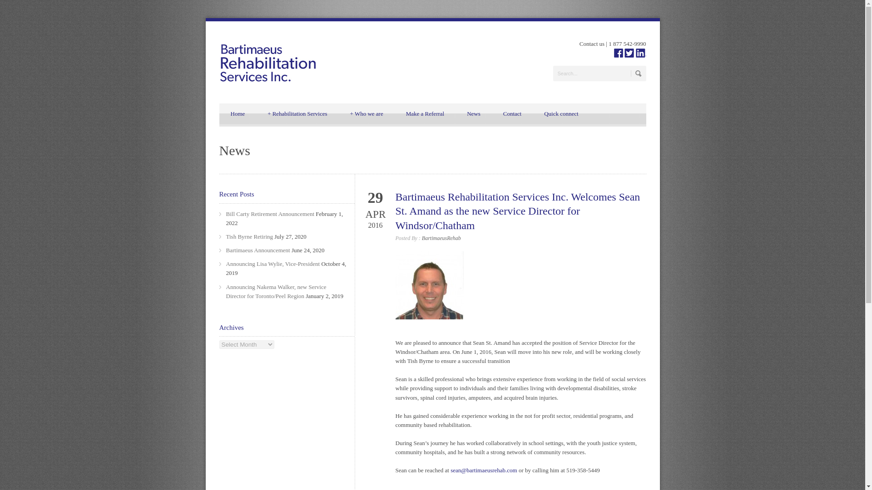  I want to click on News, so click(473, 113).